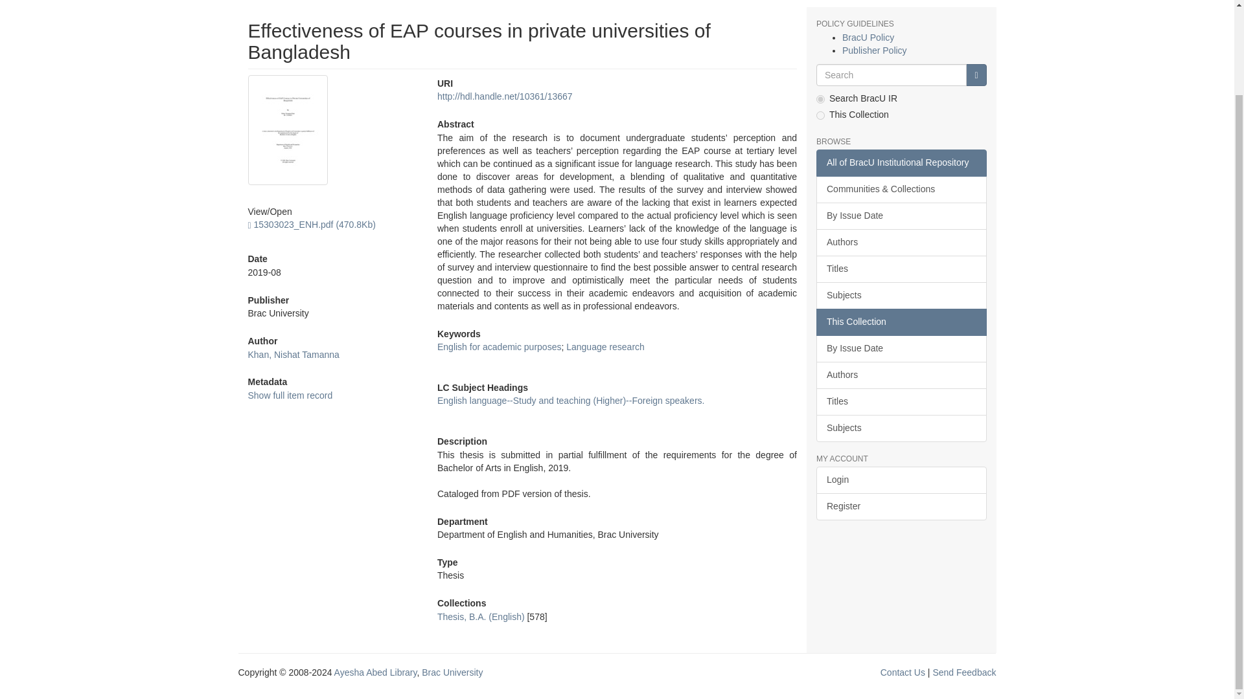  What do you see at coordinates (290, 395) in the screenshot?
I see `Show full item record` at bounding box center [290, 395].